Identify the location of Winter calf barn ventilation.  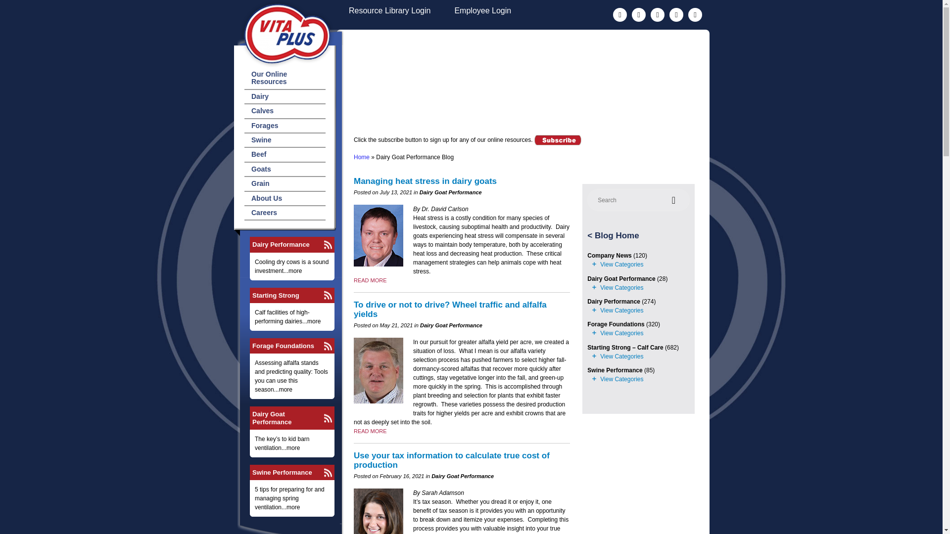
(370, 431).